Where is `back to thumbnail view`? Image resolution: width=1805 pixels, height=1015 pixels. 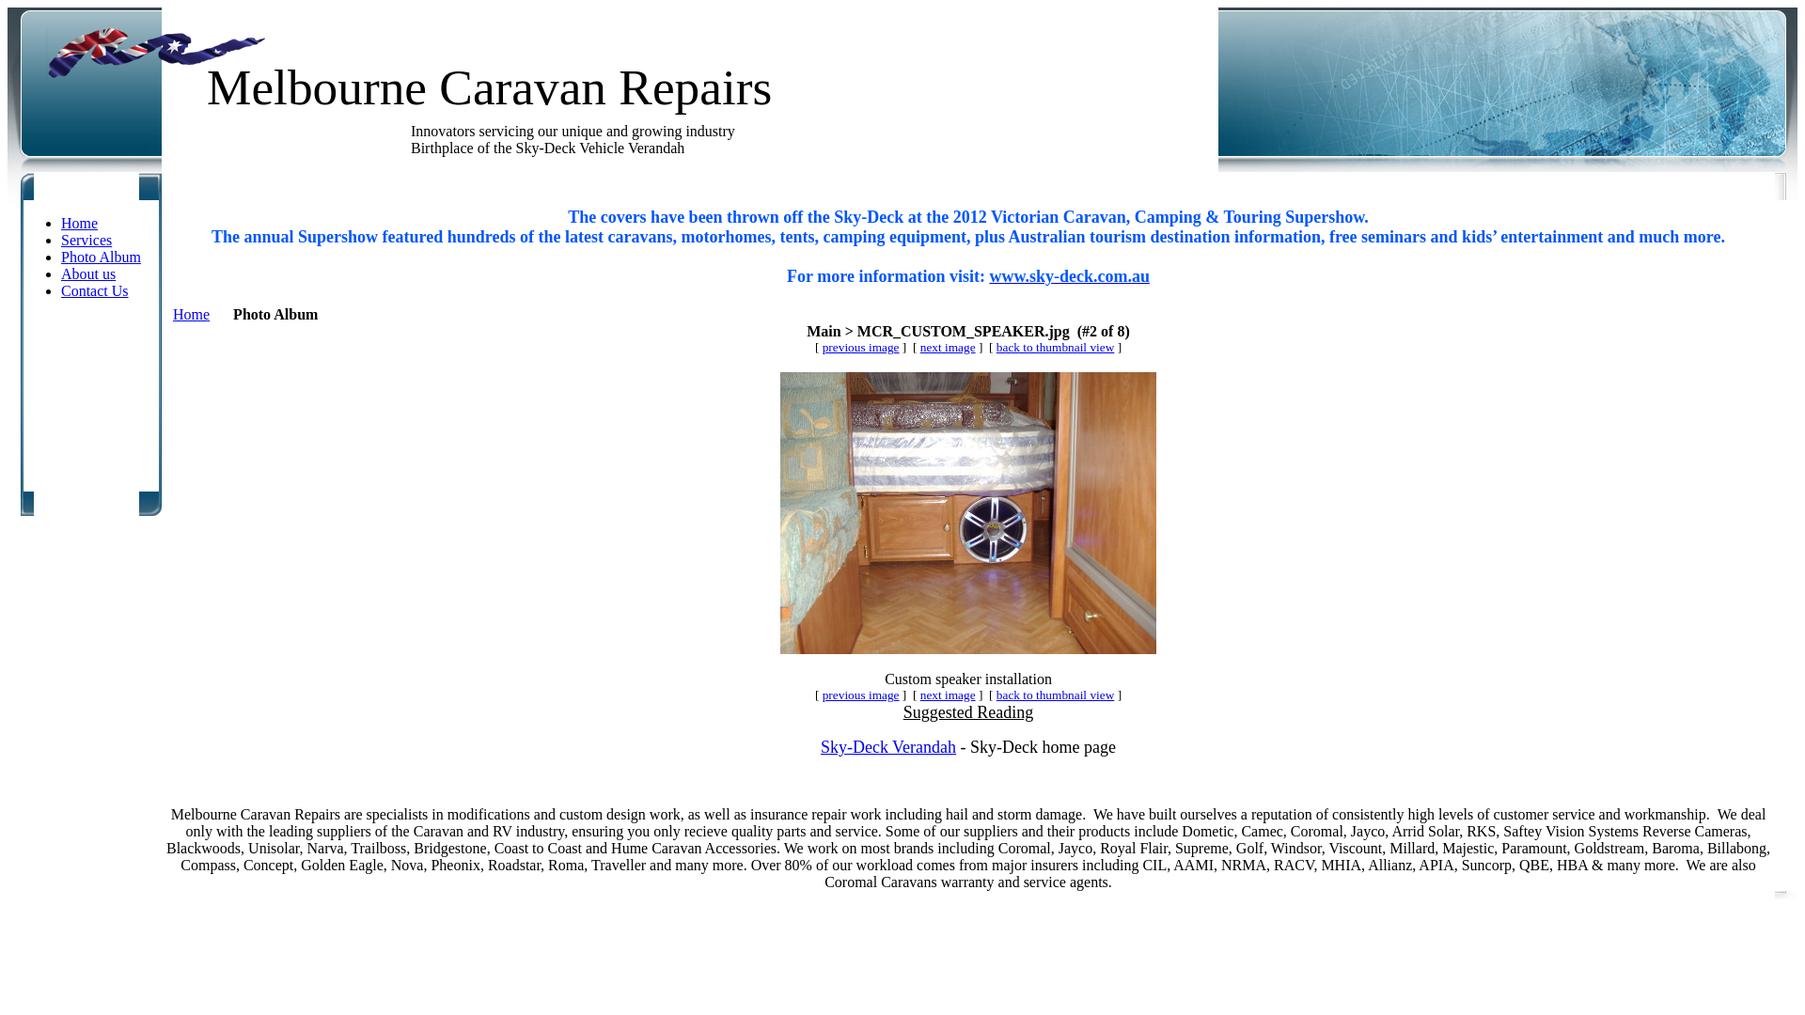
back to thumbnail view is located at coordinates (1055, 695).